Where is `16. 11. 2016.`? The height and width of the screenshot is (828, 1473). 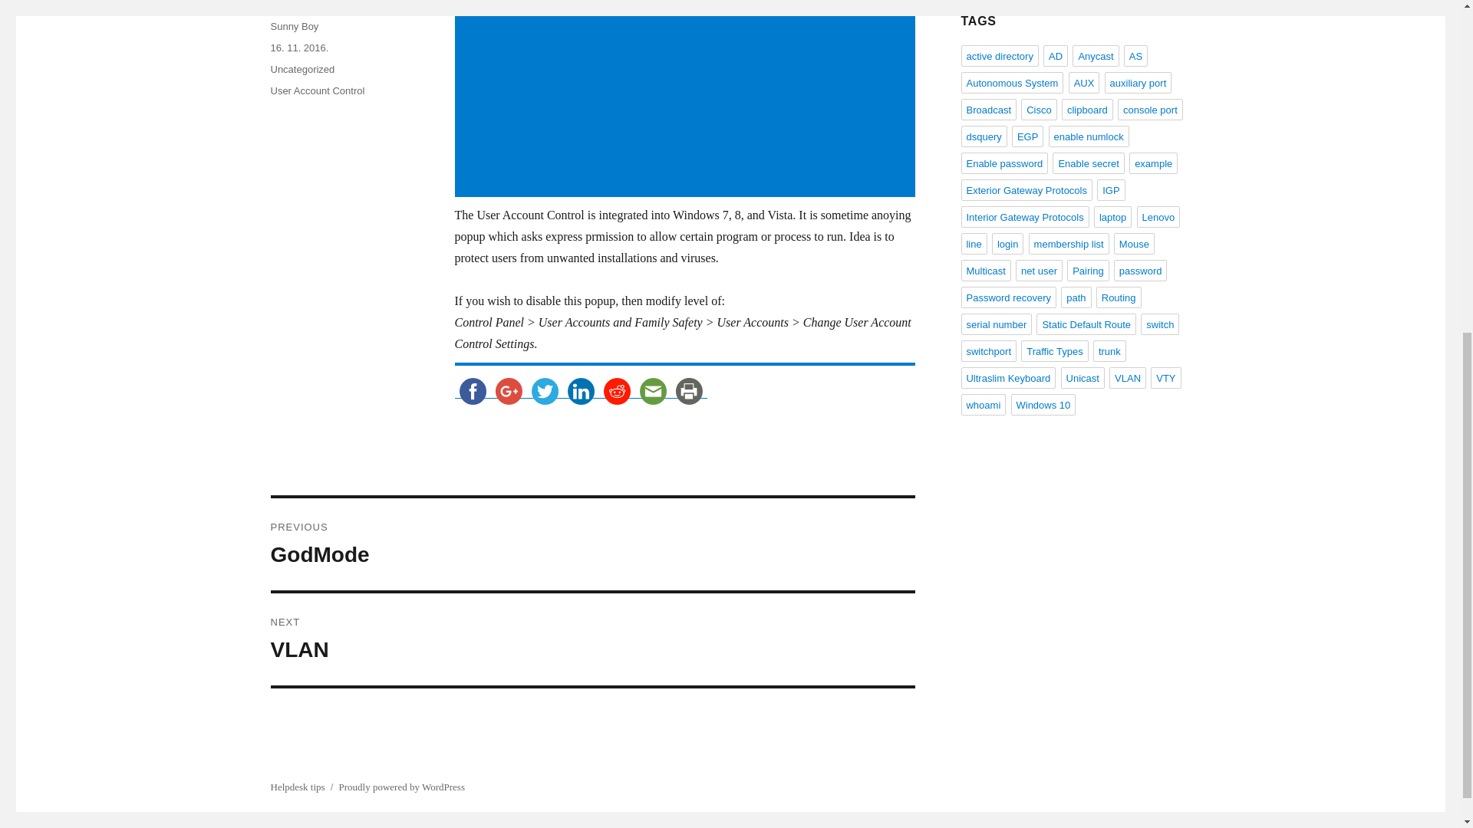
16. 11. 2016. is located at coordinates (299, 48).